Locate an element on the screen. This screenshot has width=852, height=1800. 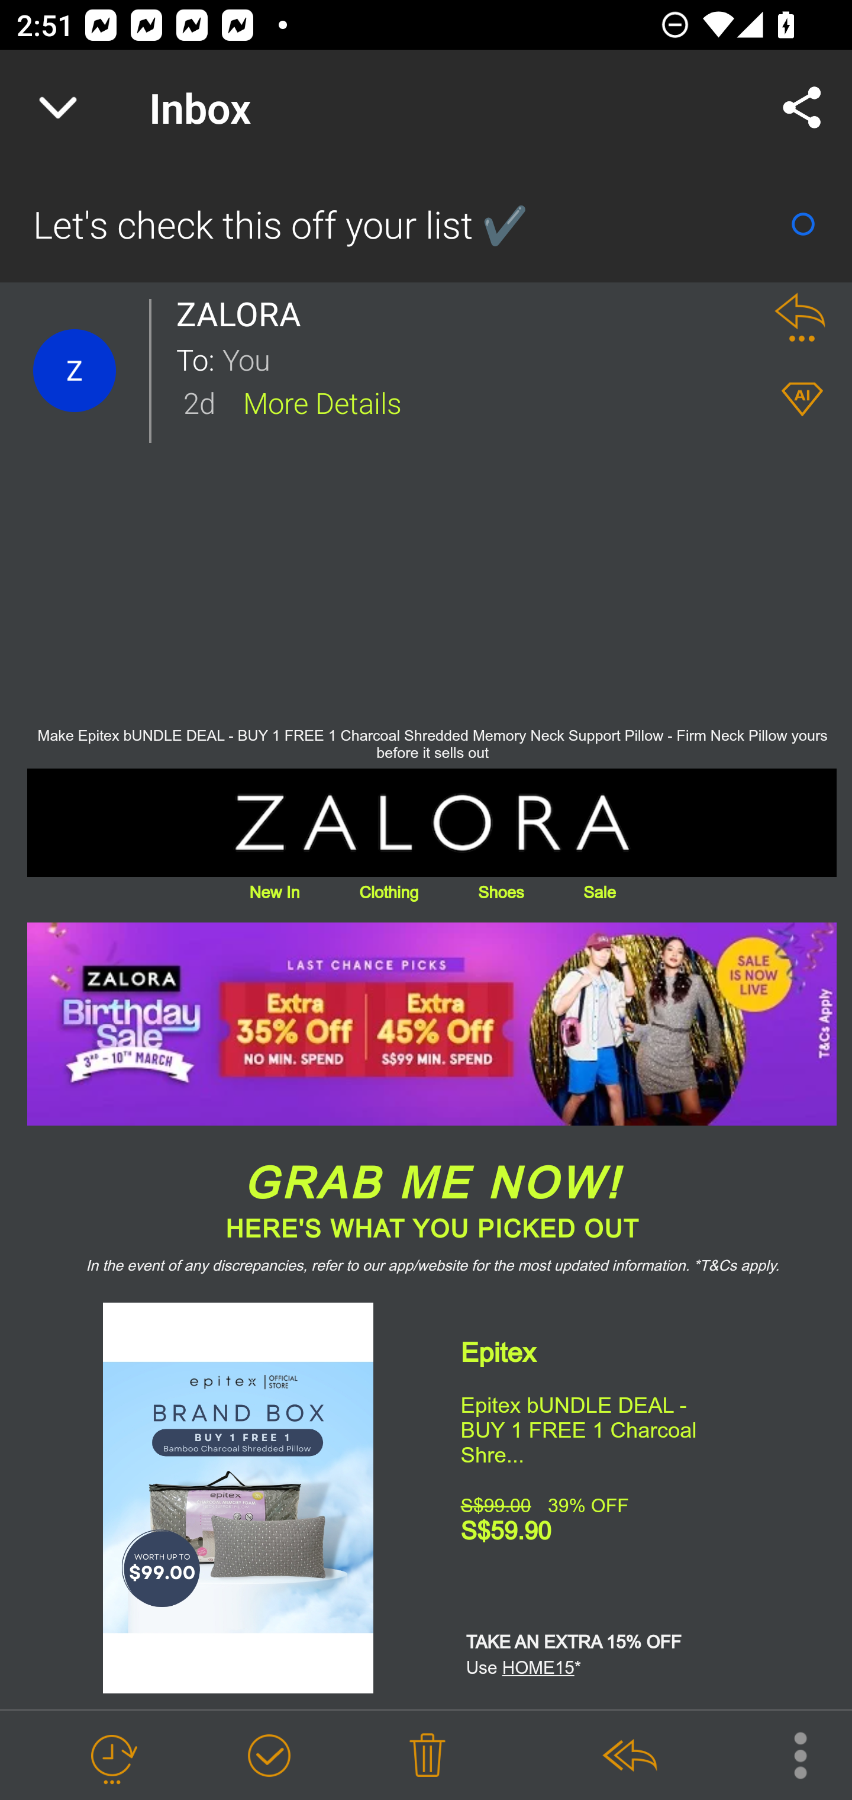
Mark as Done is located at coordinates (269, 1756).